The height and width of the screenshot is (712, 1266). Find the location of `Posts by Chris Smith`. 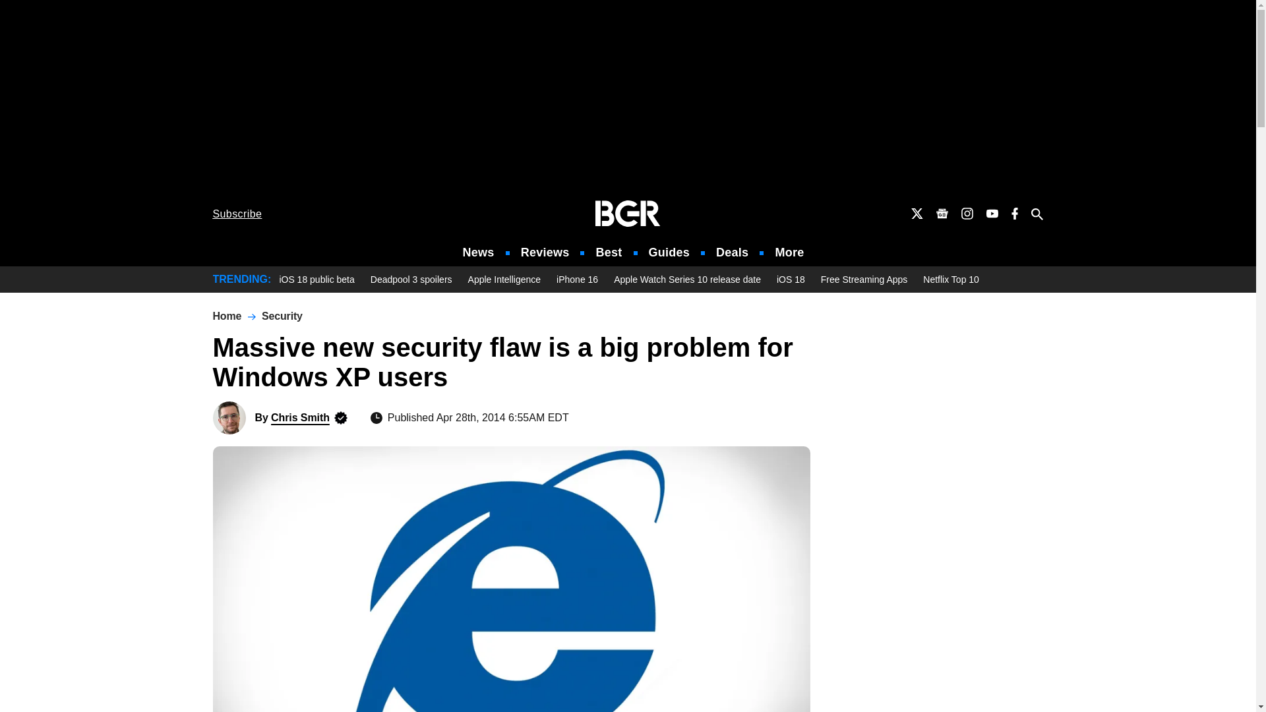

Posts by Chris Smith is located at coordinates (299, 417).